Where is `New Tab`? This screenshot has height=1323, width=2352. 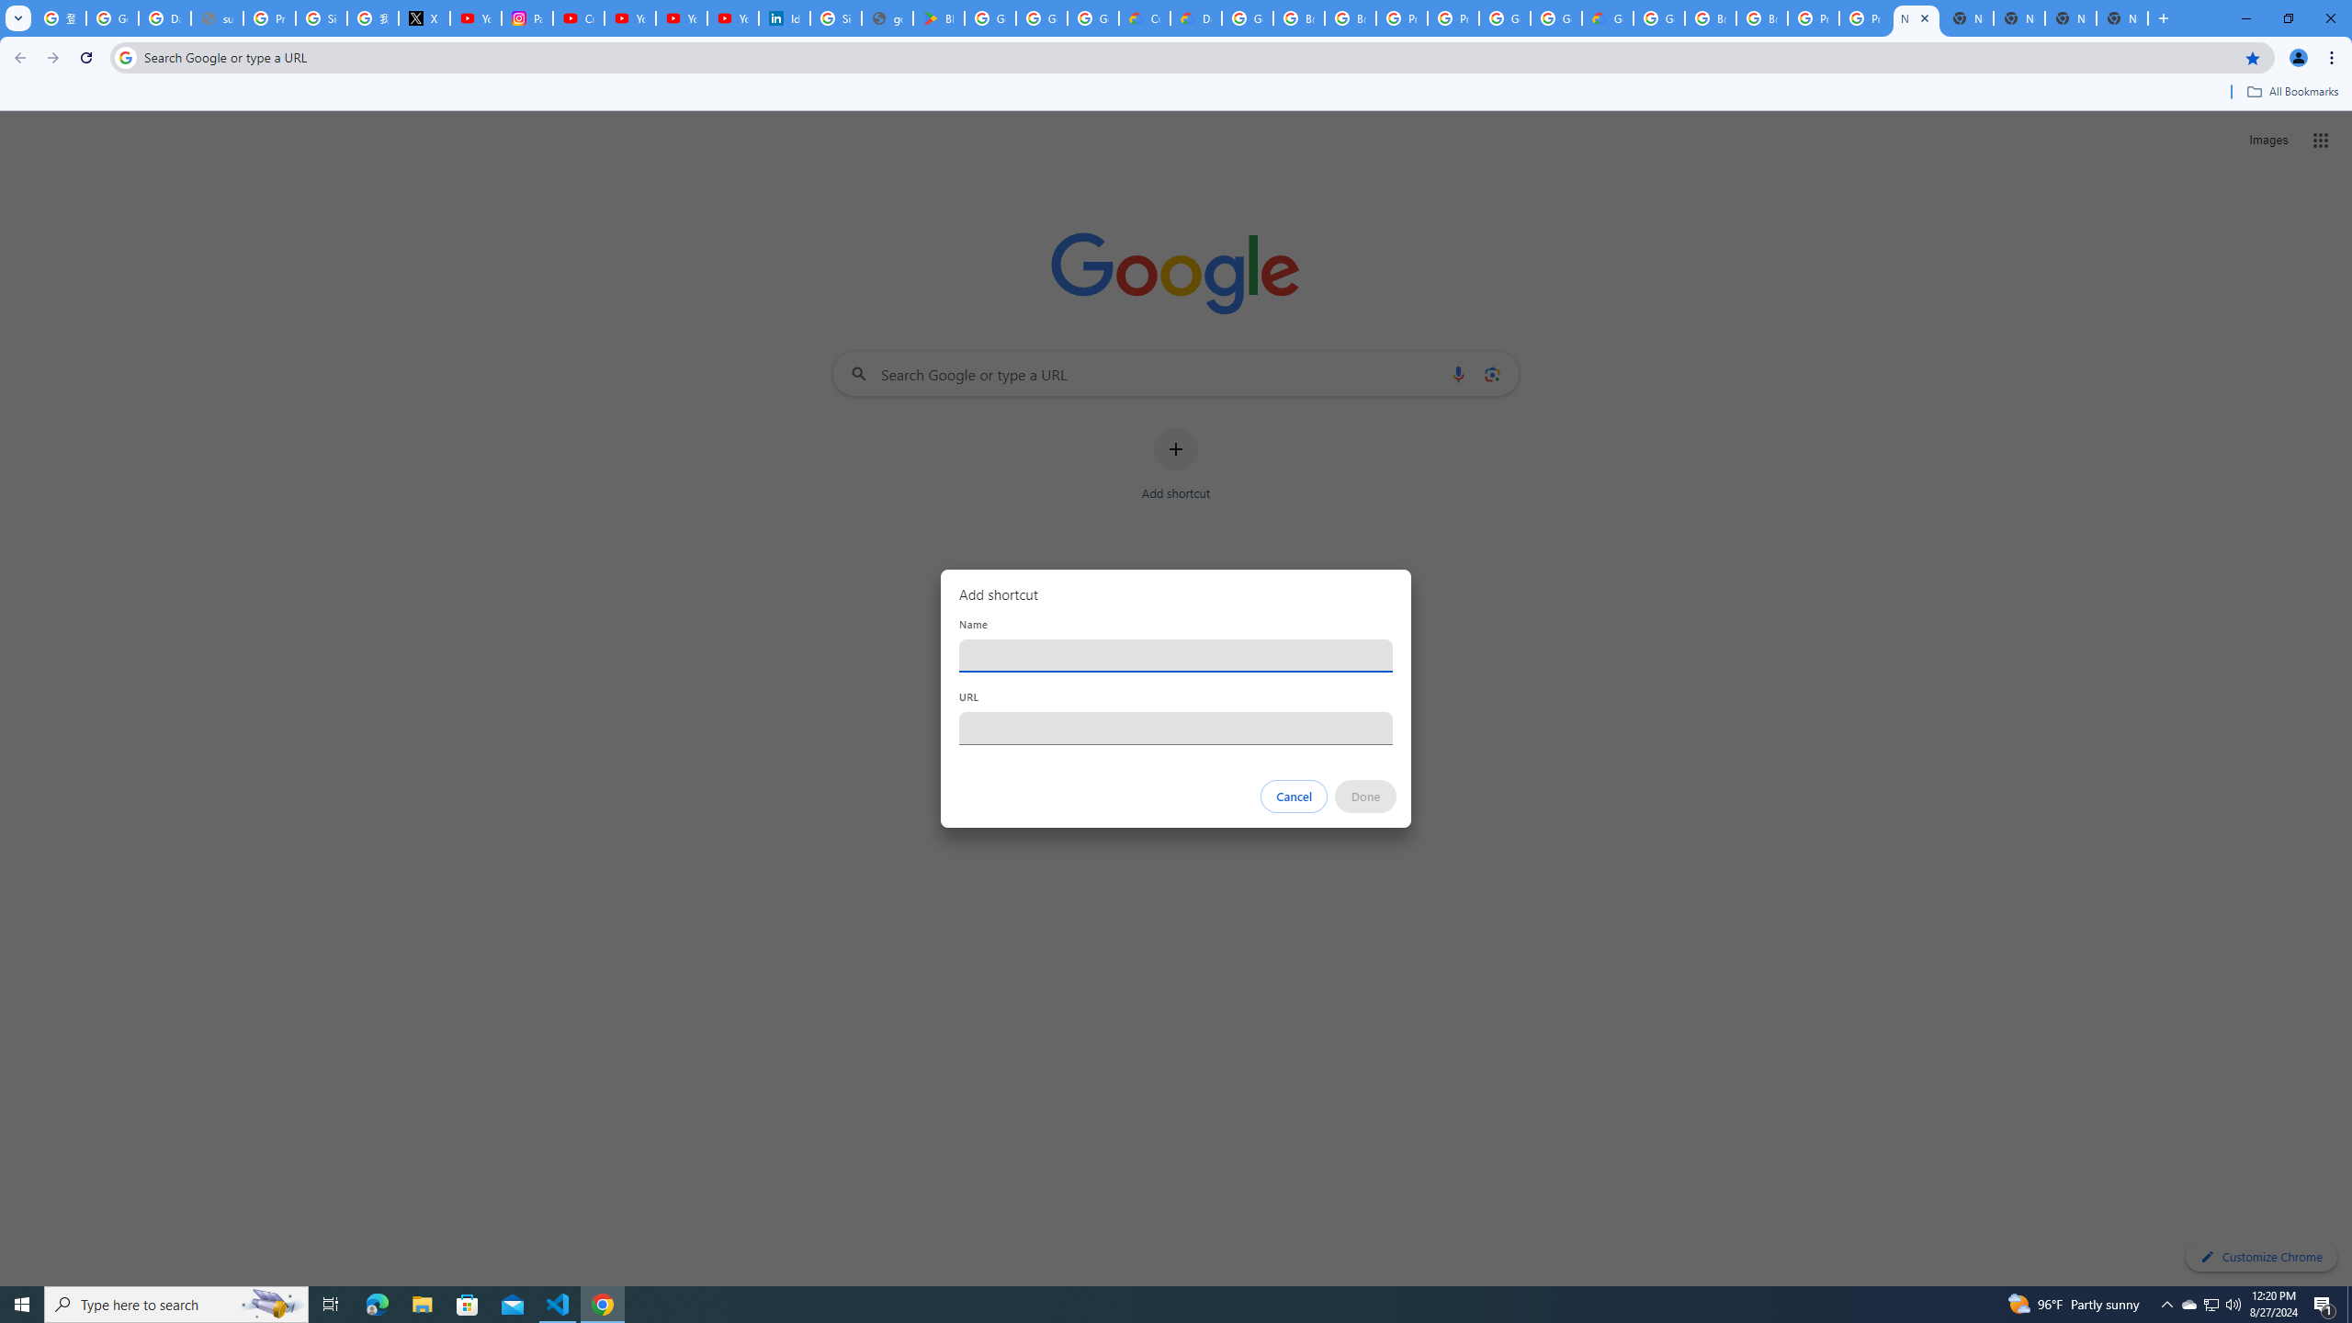
New Tab is located at coordinates (2122, 18).